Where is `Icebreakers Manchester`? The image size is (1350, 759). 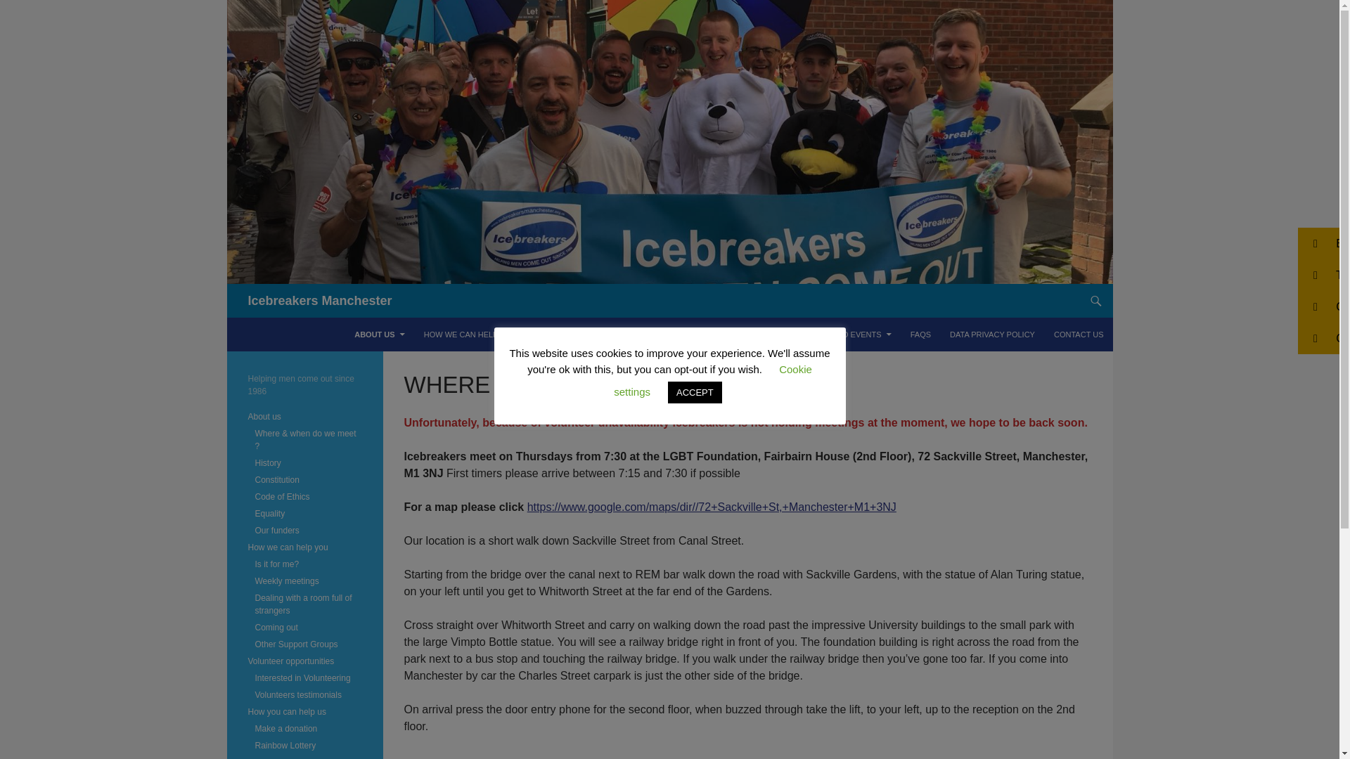 Icebreakers Manchester is located at coordinates (319, 301).